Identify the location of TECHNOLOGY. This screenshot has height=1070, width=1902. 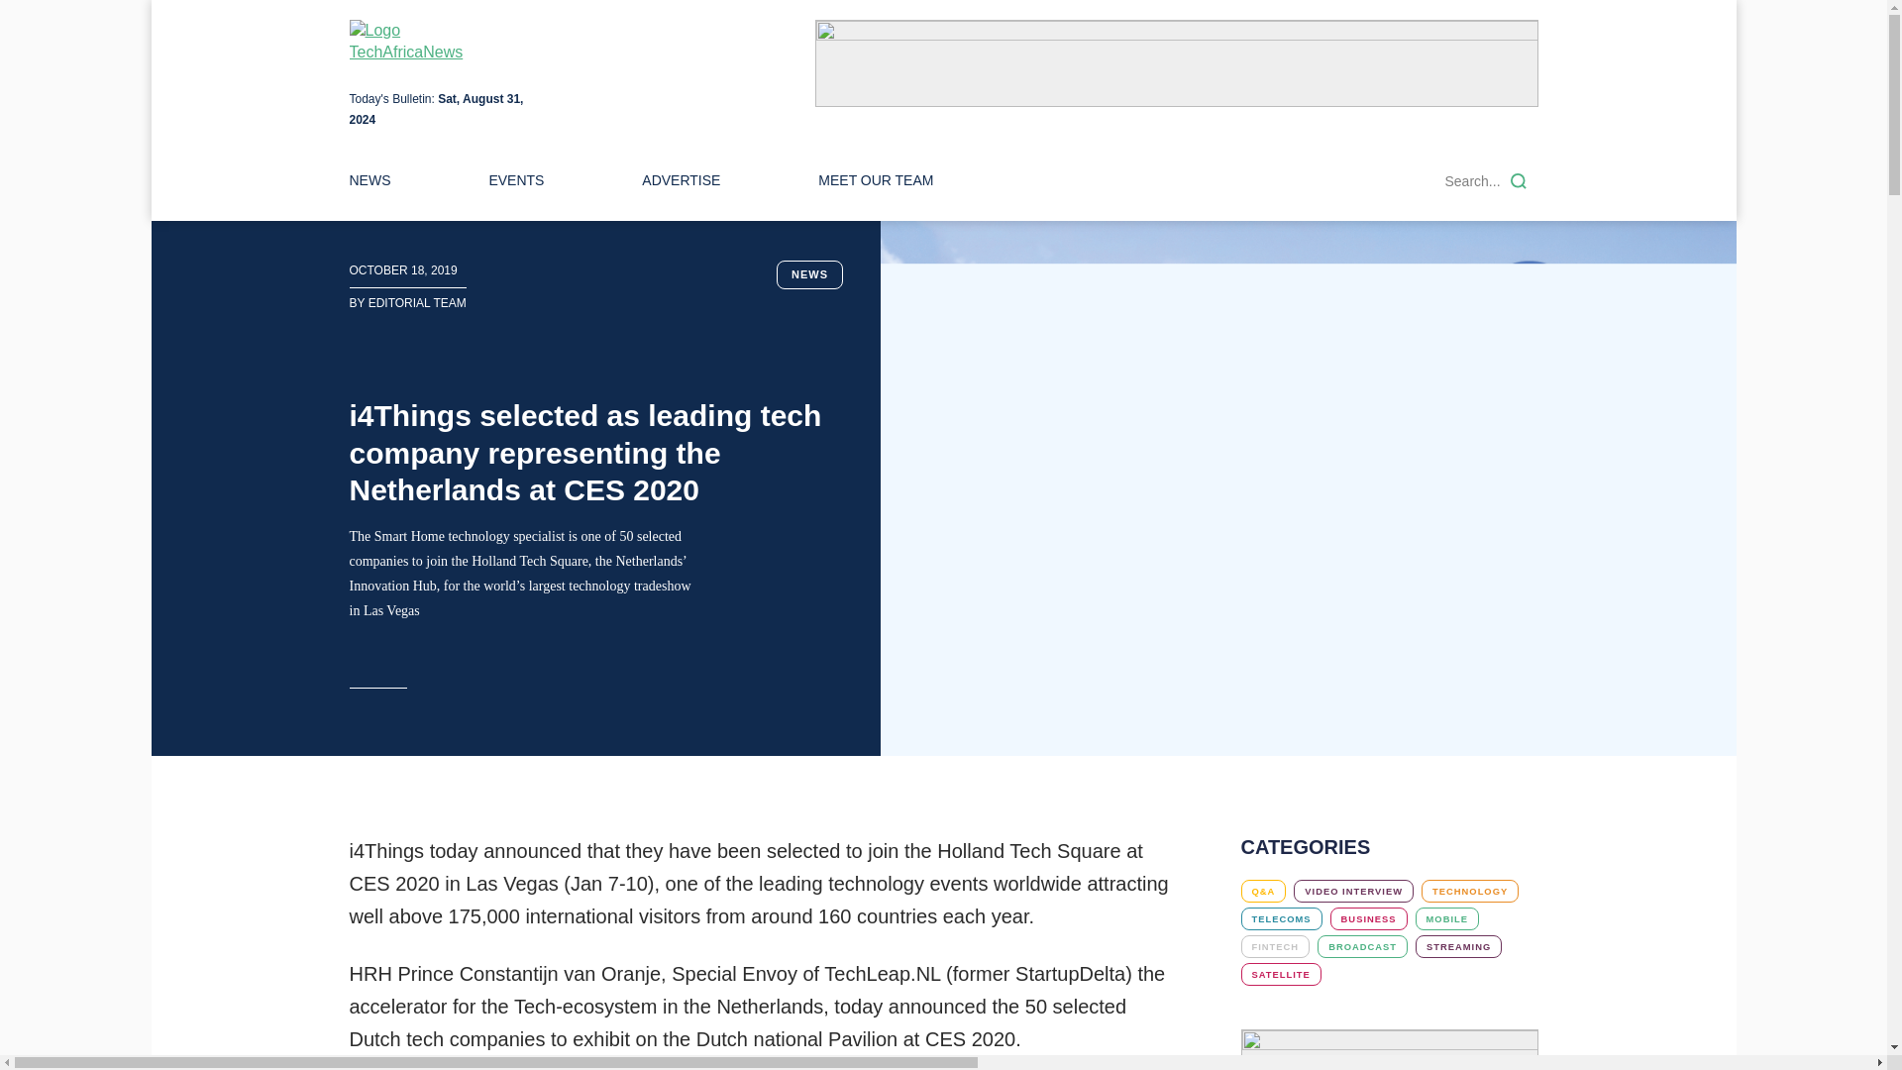
(1469, 891).